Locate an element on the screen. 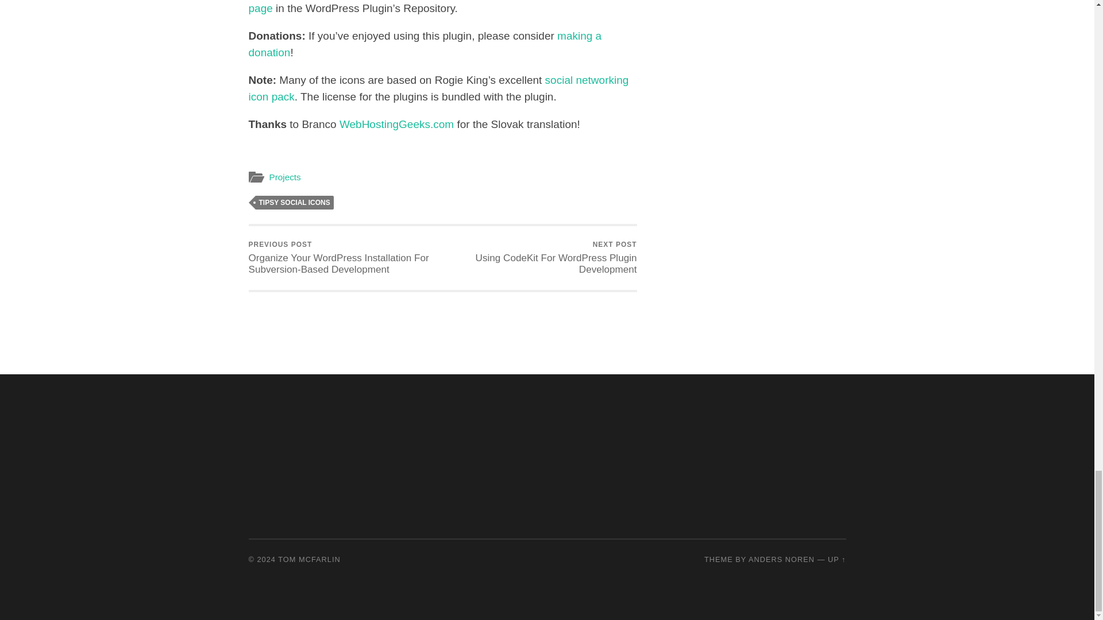  Projects is located at coordinates (284, 177).